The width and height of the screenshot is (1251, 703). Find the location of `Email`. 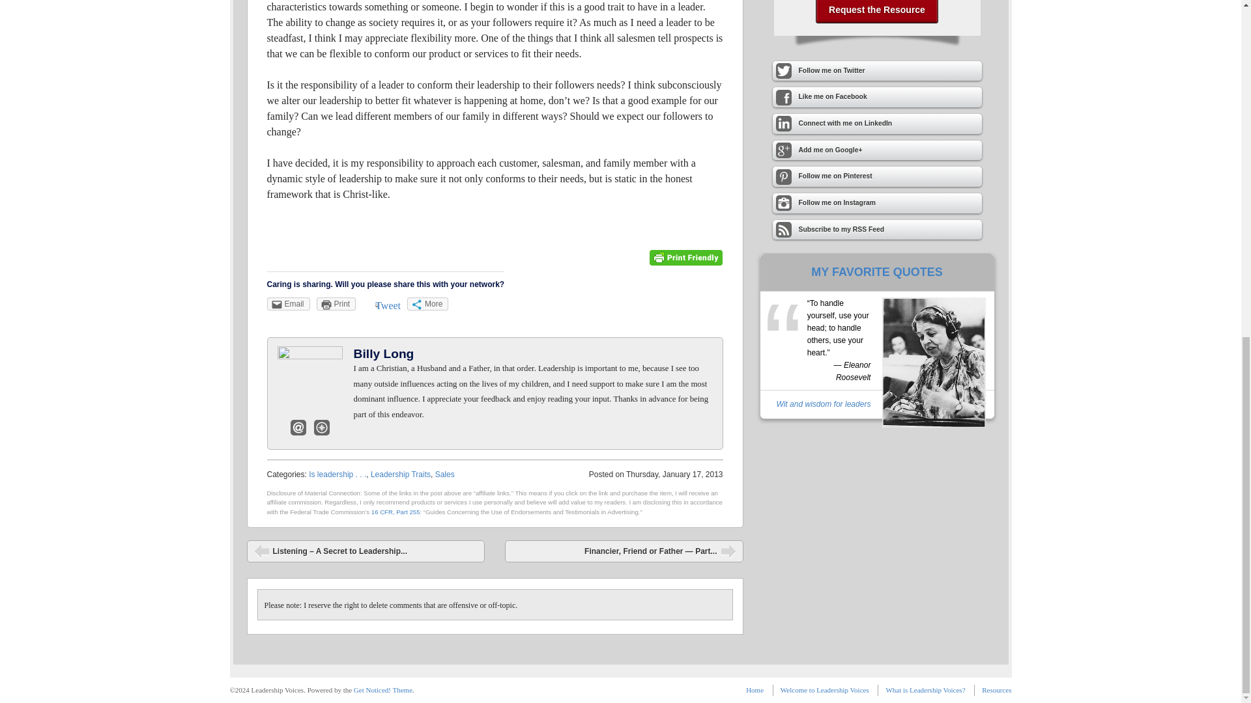

Email is located at coordinates (298, 427).